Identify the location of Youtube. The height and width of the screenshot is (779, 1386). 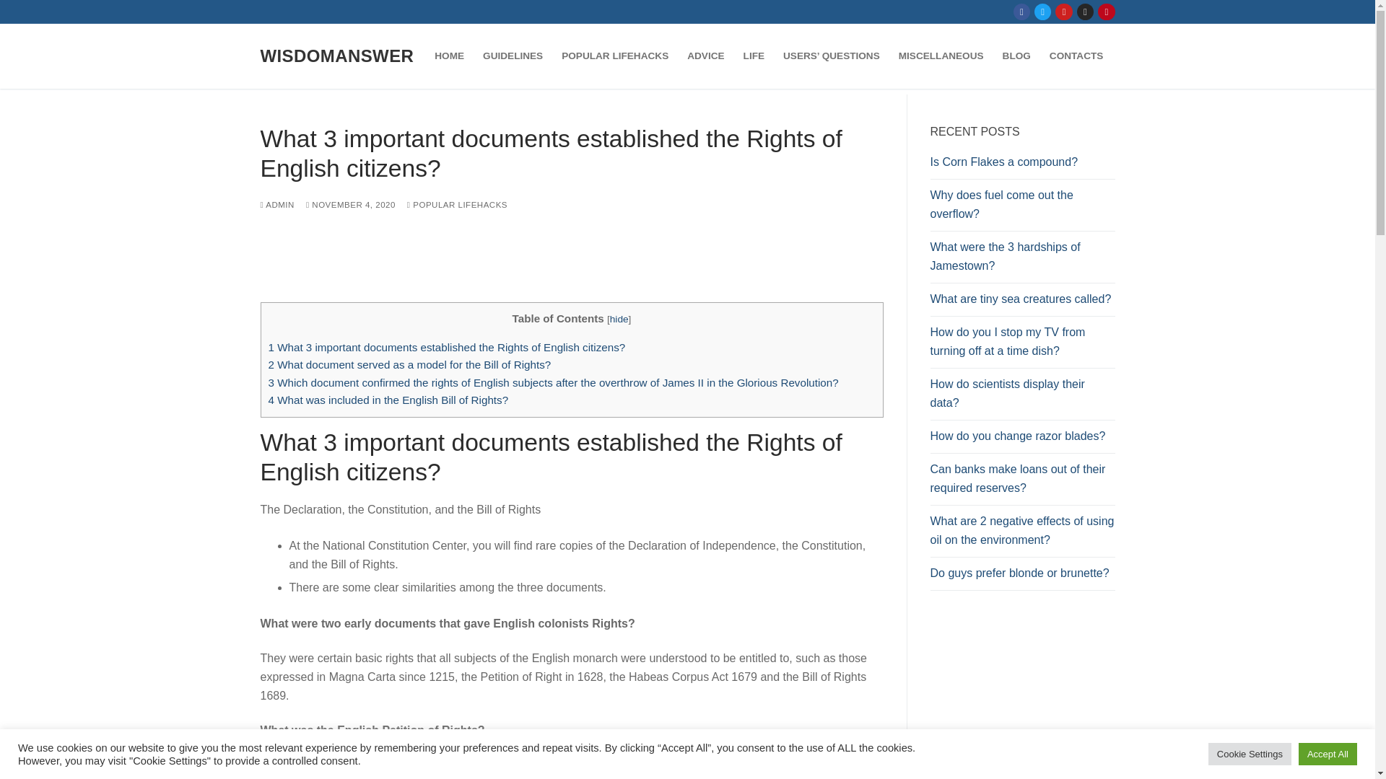
(1064, 12).